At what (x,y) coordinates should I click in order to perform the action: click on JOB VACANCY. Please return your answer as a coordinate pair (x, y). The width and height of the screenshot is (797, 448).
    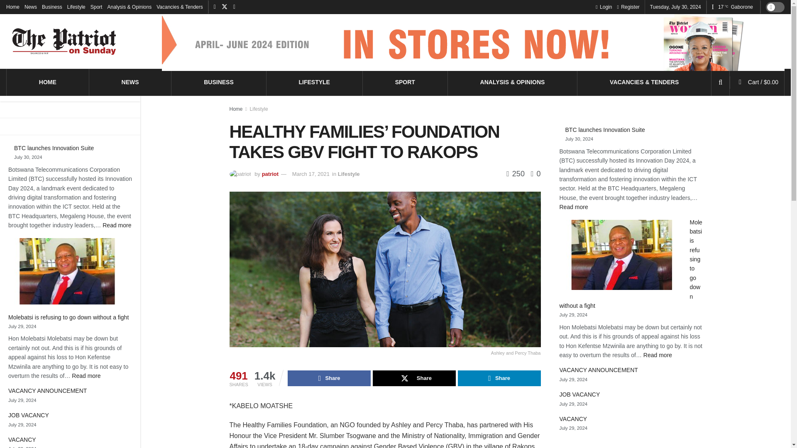
    Looking at the image, I should click on (314, 82).